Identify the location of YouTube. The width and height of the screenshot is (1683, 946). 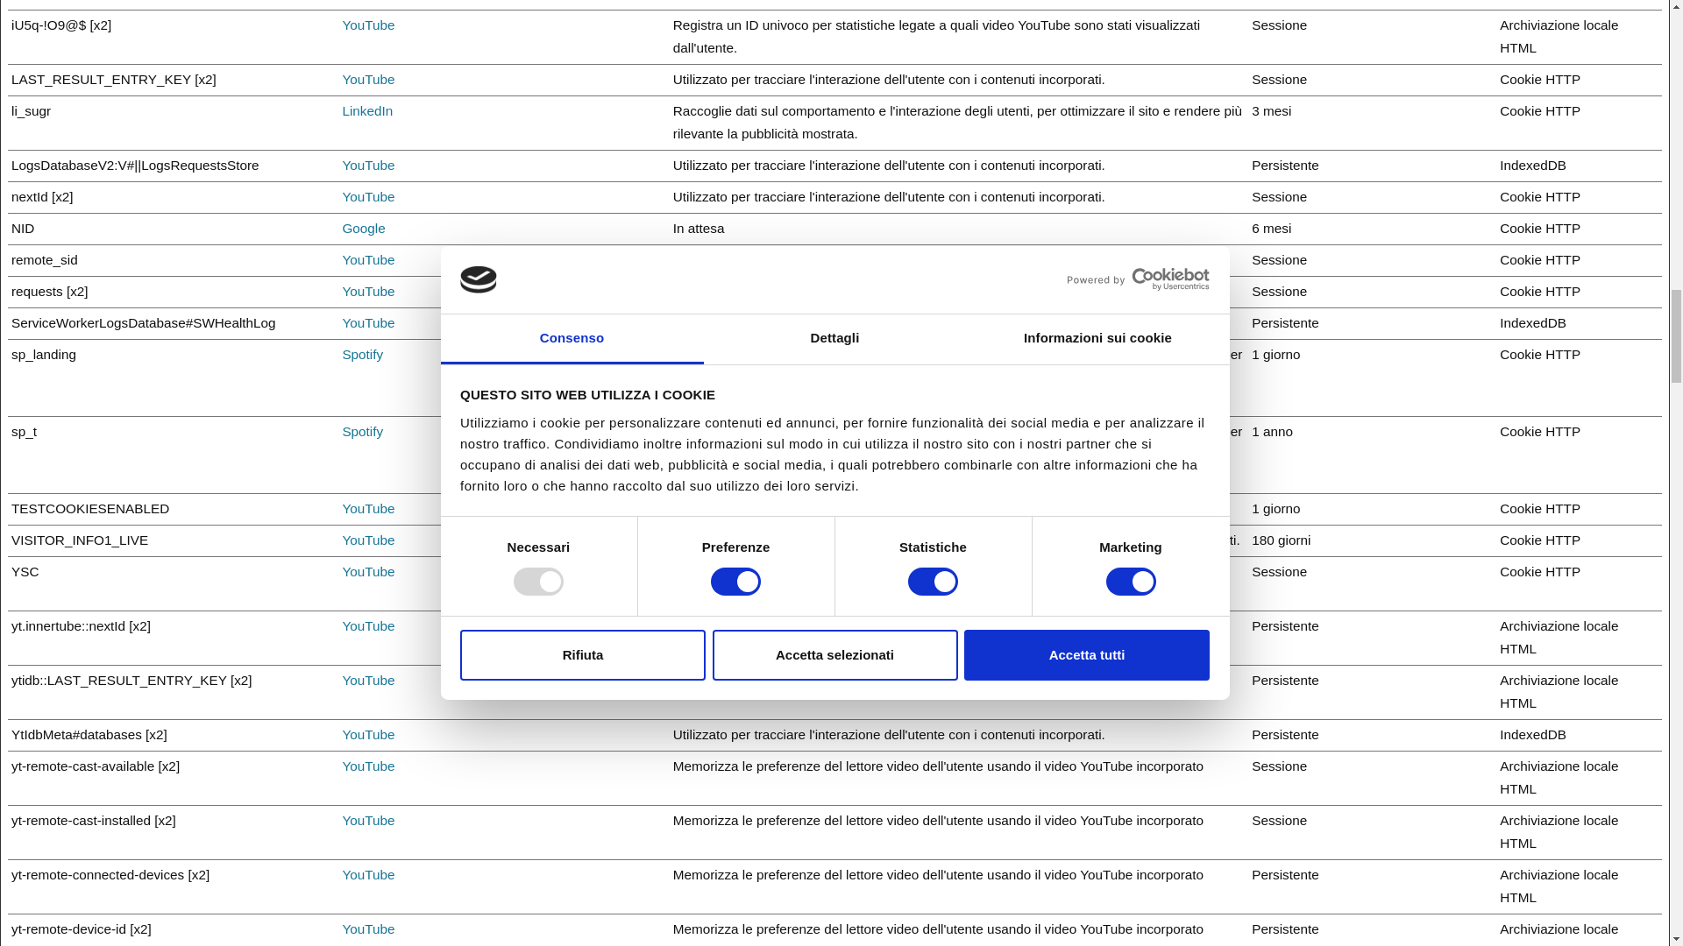
(367, 571).